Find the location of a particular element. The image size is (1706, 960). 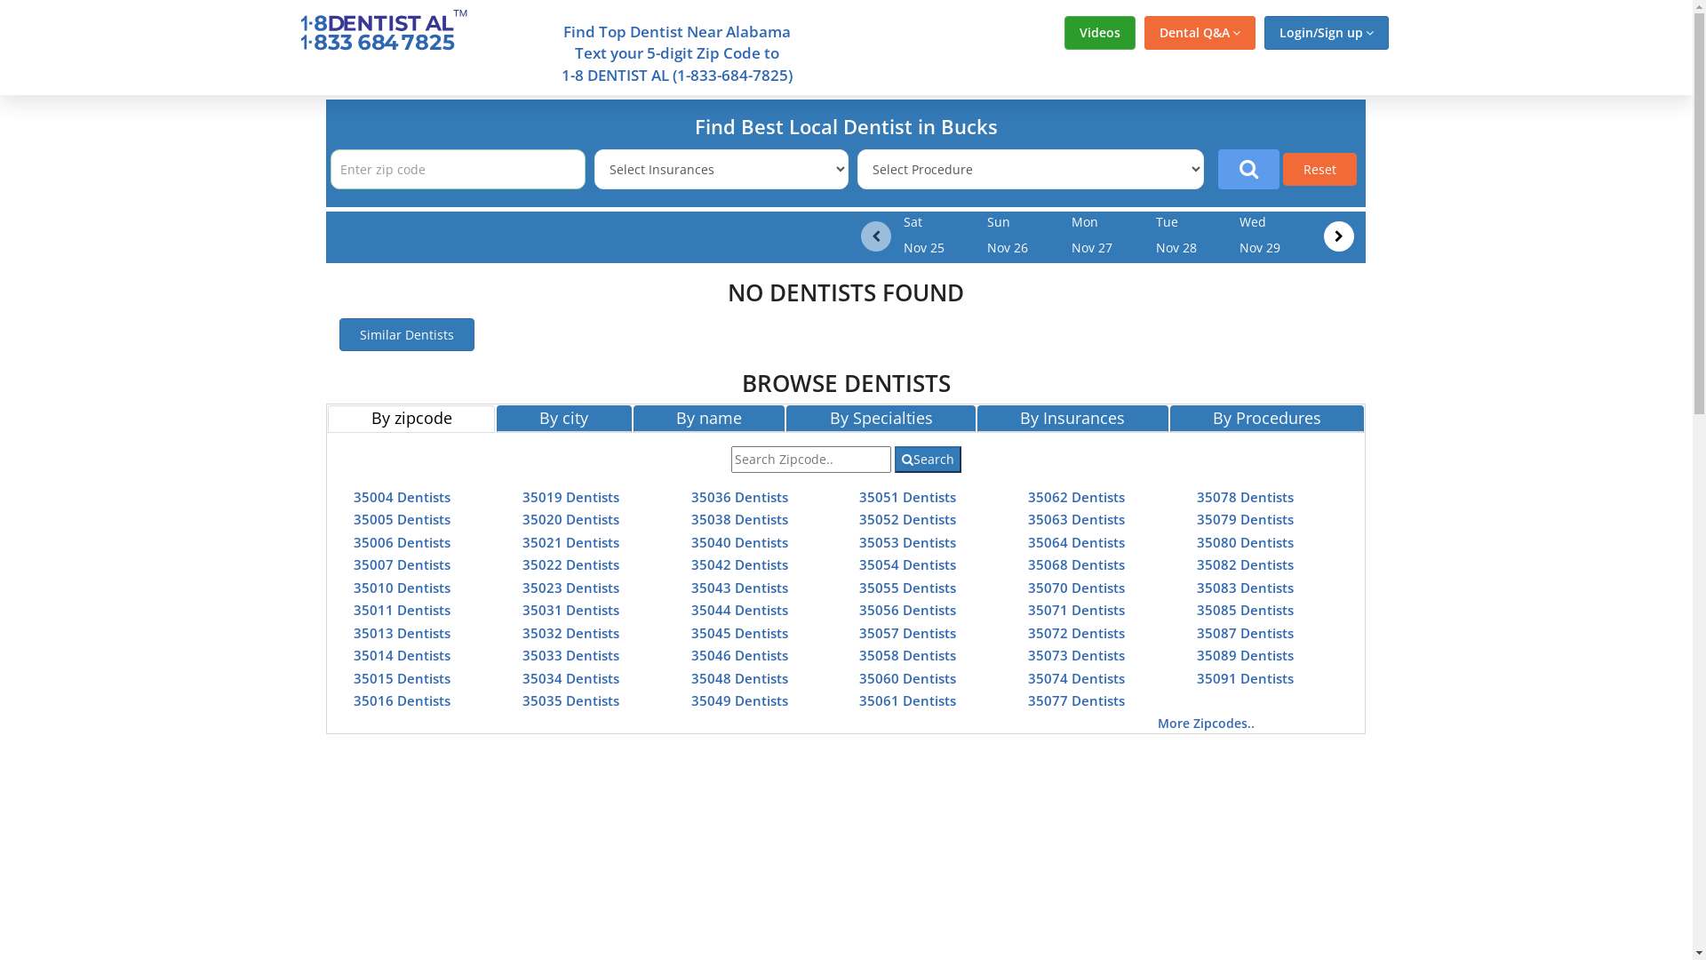

35035 Dentists is located at coordinates (570, 700).